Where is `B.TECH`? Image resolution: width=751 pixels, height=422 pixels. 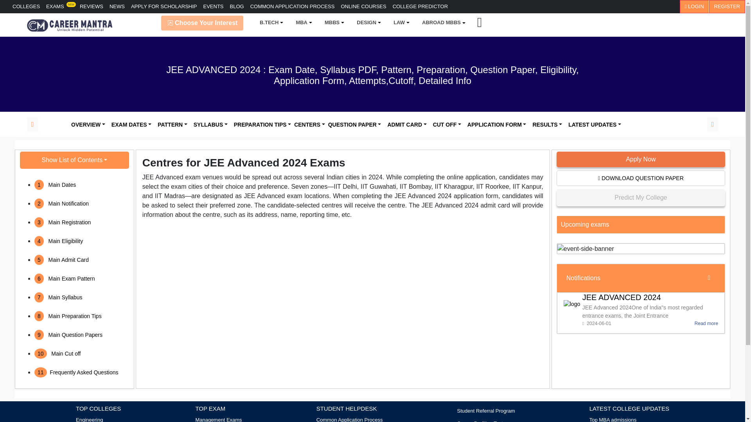 B.TECH is located at coordinates (269, 22).